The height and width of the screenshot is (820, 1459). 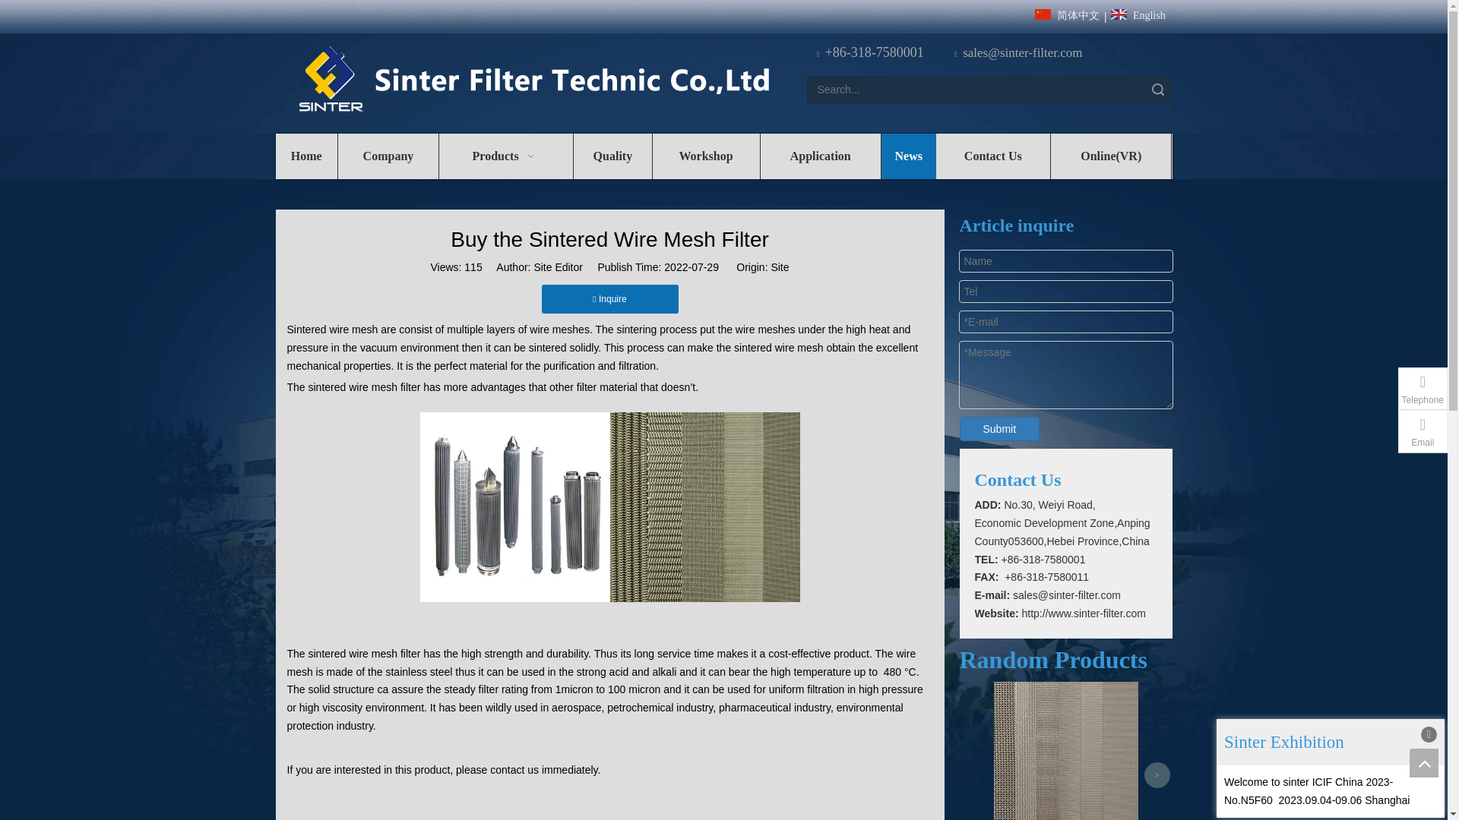 I want to click on Search, so click(x=1158, y=90).